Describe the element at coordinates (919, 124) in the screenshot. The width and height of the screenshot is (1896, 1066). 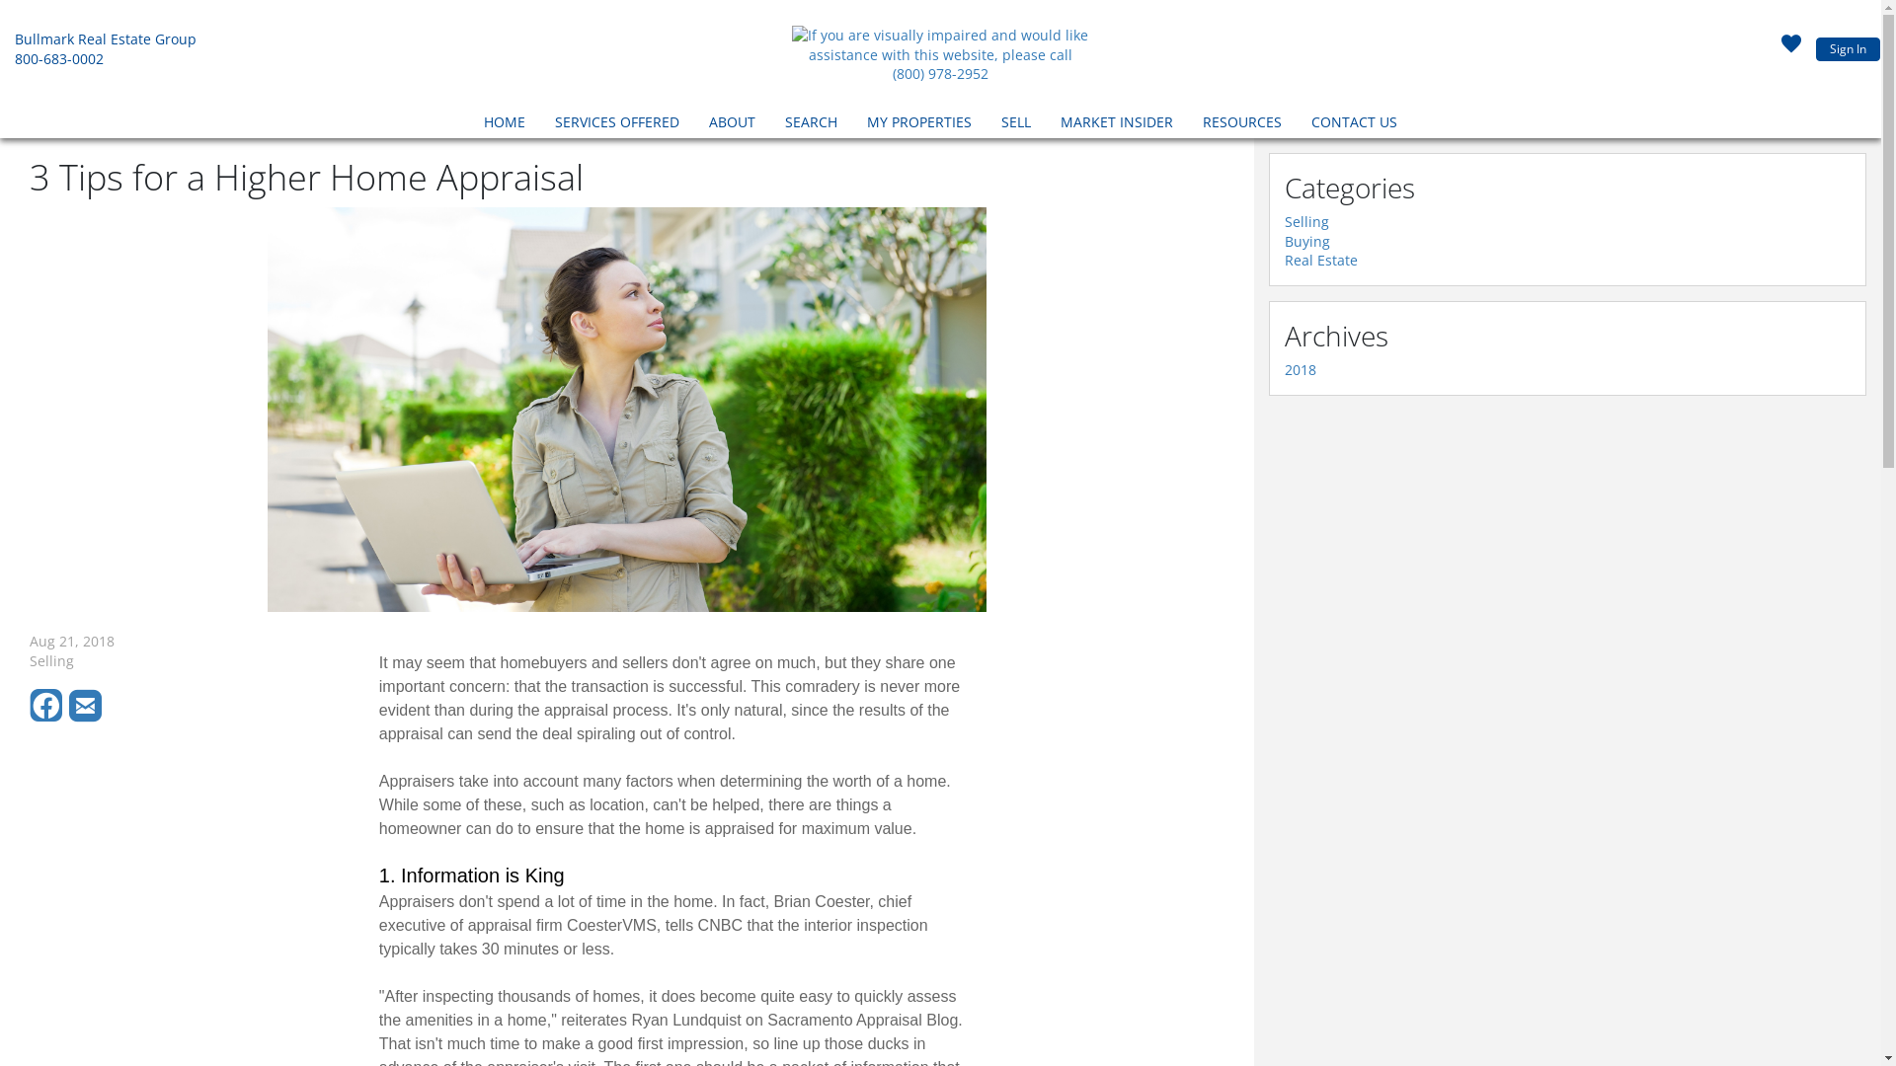
I see `MY PROPERTIES` at that location.